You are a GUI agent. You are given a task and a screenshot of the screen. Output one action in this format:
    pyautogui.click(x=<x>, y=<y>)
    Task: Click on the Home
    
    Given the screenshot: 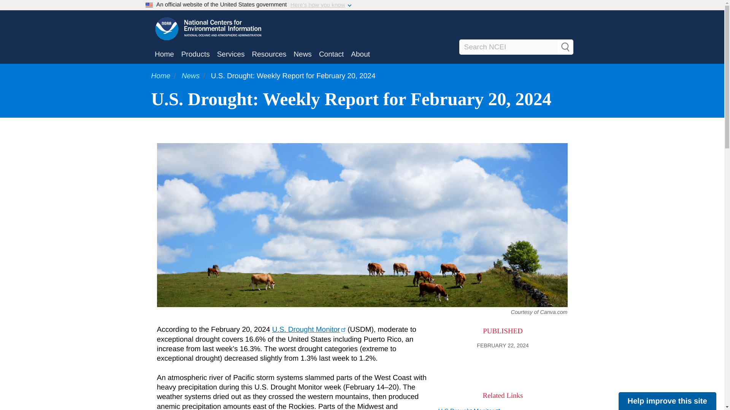 What is the action you would take?
    pyautogui.click(x=161, y=76)
    